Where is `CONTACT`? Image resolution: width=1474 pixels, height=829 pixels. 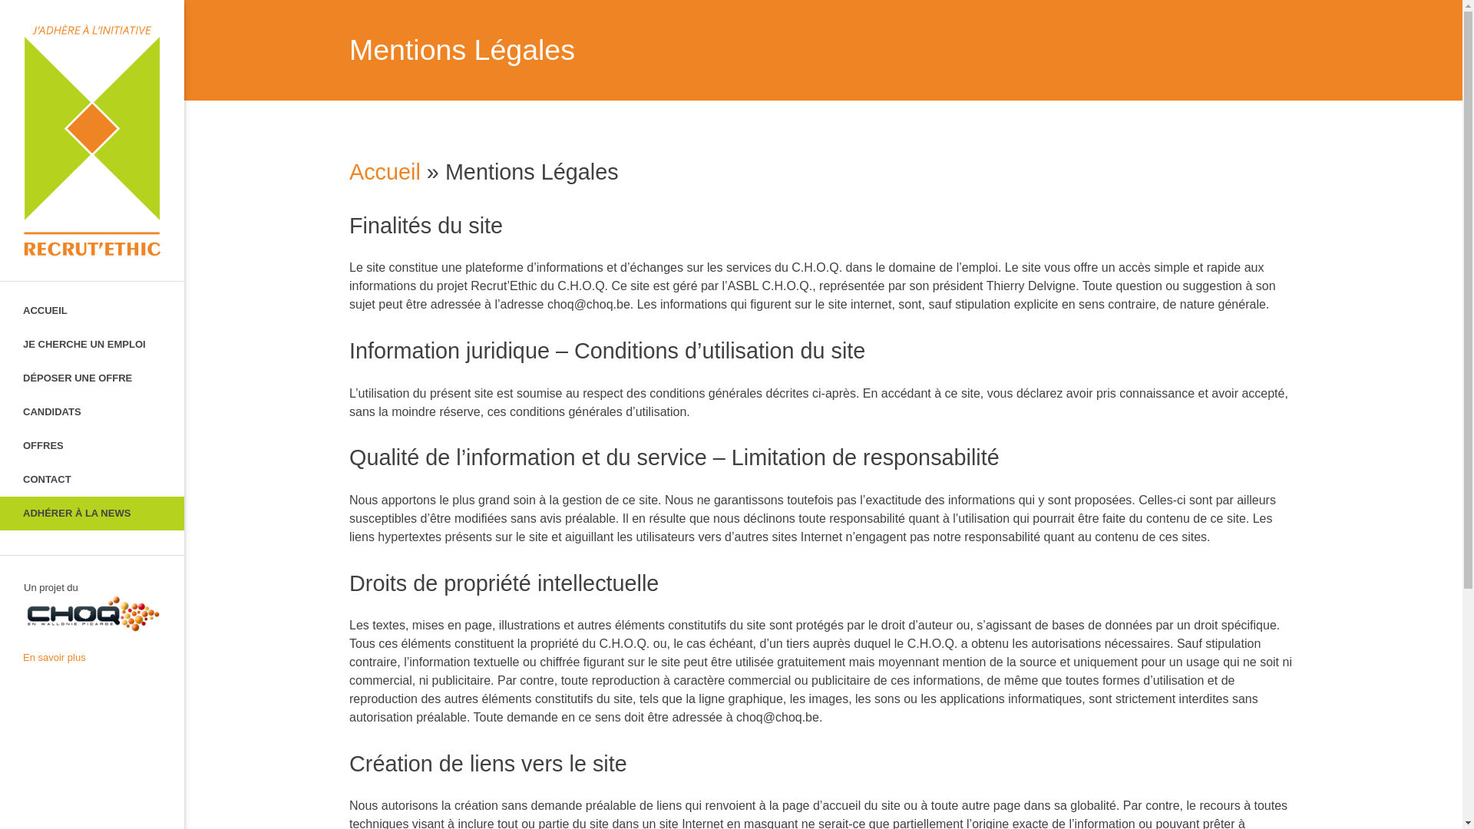
CONTACT is located at coordinates (92, 480).